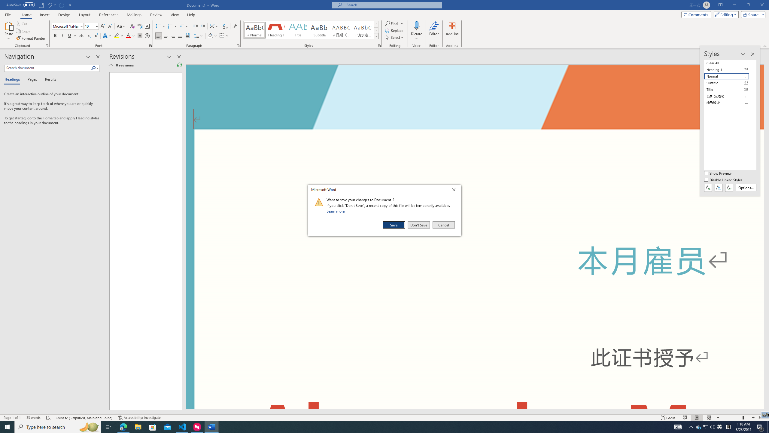 This screenshot has height=433, width=769. What do you see at coordinates (134, 15) in the screenshot?
I see `Mailings` at bounding box center [134, 15].